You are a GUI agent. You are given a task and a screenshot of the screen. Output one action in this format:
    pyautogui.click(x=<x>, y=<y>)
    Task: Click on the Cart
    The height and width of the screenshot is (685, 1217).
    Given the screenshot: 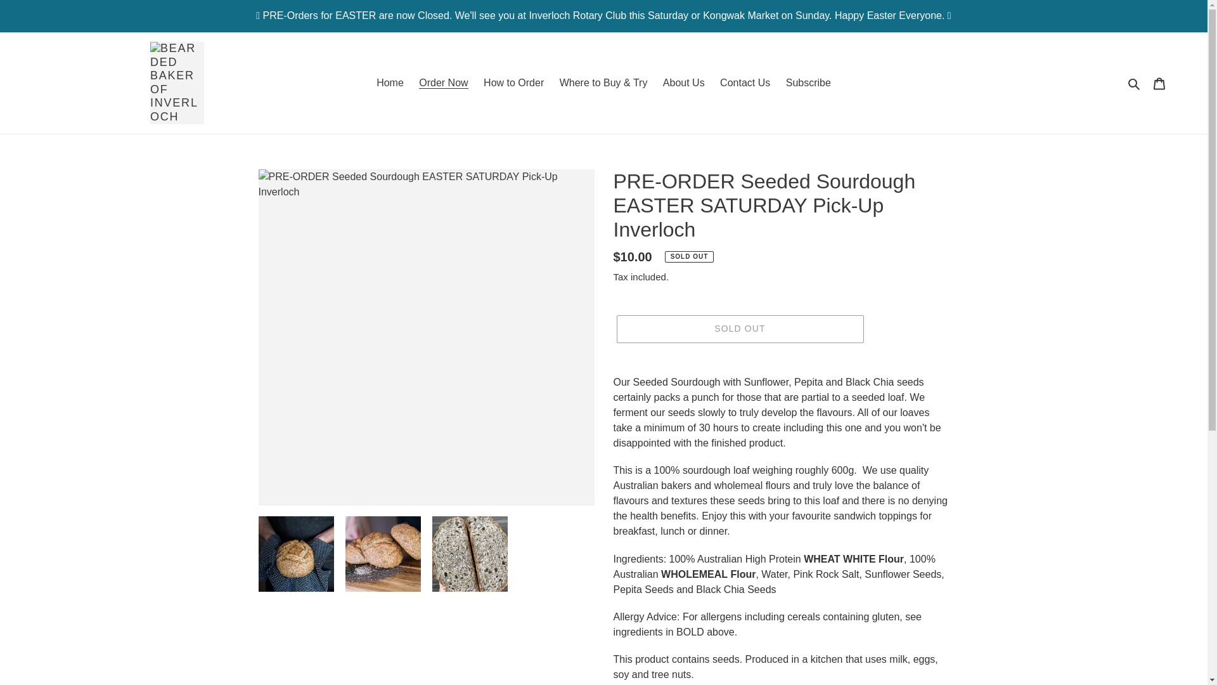 What is the action you would take?
    pyautogui.click(x=1159, y=83)
    